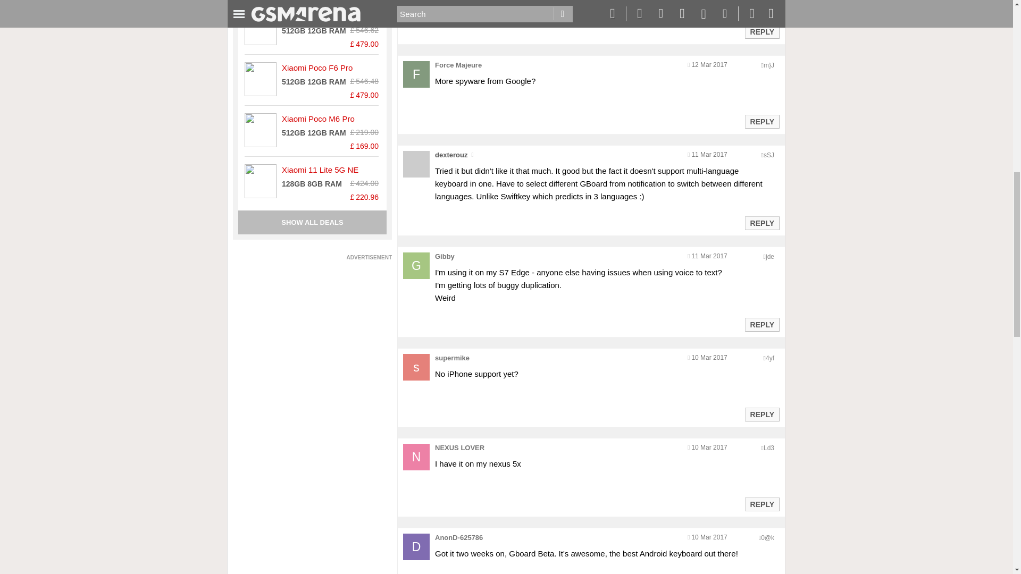 The image size is (1021, 574). I want to click on Encoded anonymized location, so click(767, 538).